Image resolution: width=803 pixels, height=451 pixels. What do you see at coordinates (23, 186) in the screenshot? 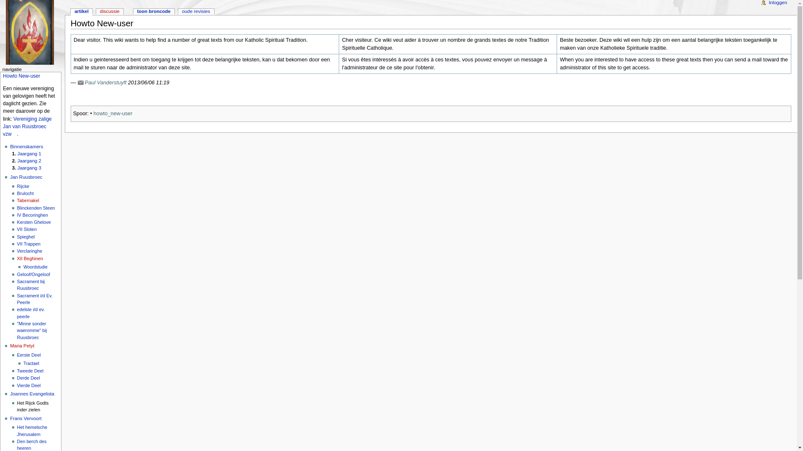
I see `Rijcke` at bounding box center [23, 186].